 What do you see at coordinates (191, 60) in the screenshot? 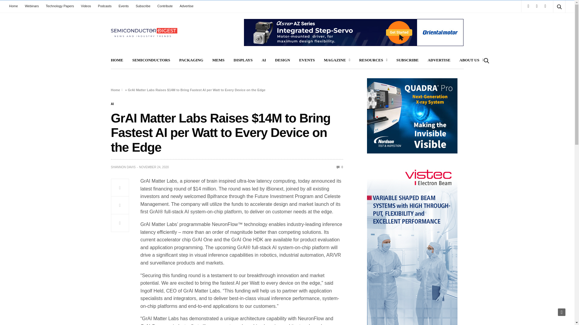
I see `PACKAGING` at bounding box center [191, 60].